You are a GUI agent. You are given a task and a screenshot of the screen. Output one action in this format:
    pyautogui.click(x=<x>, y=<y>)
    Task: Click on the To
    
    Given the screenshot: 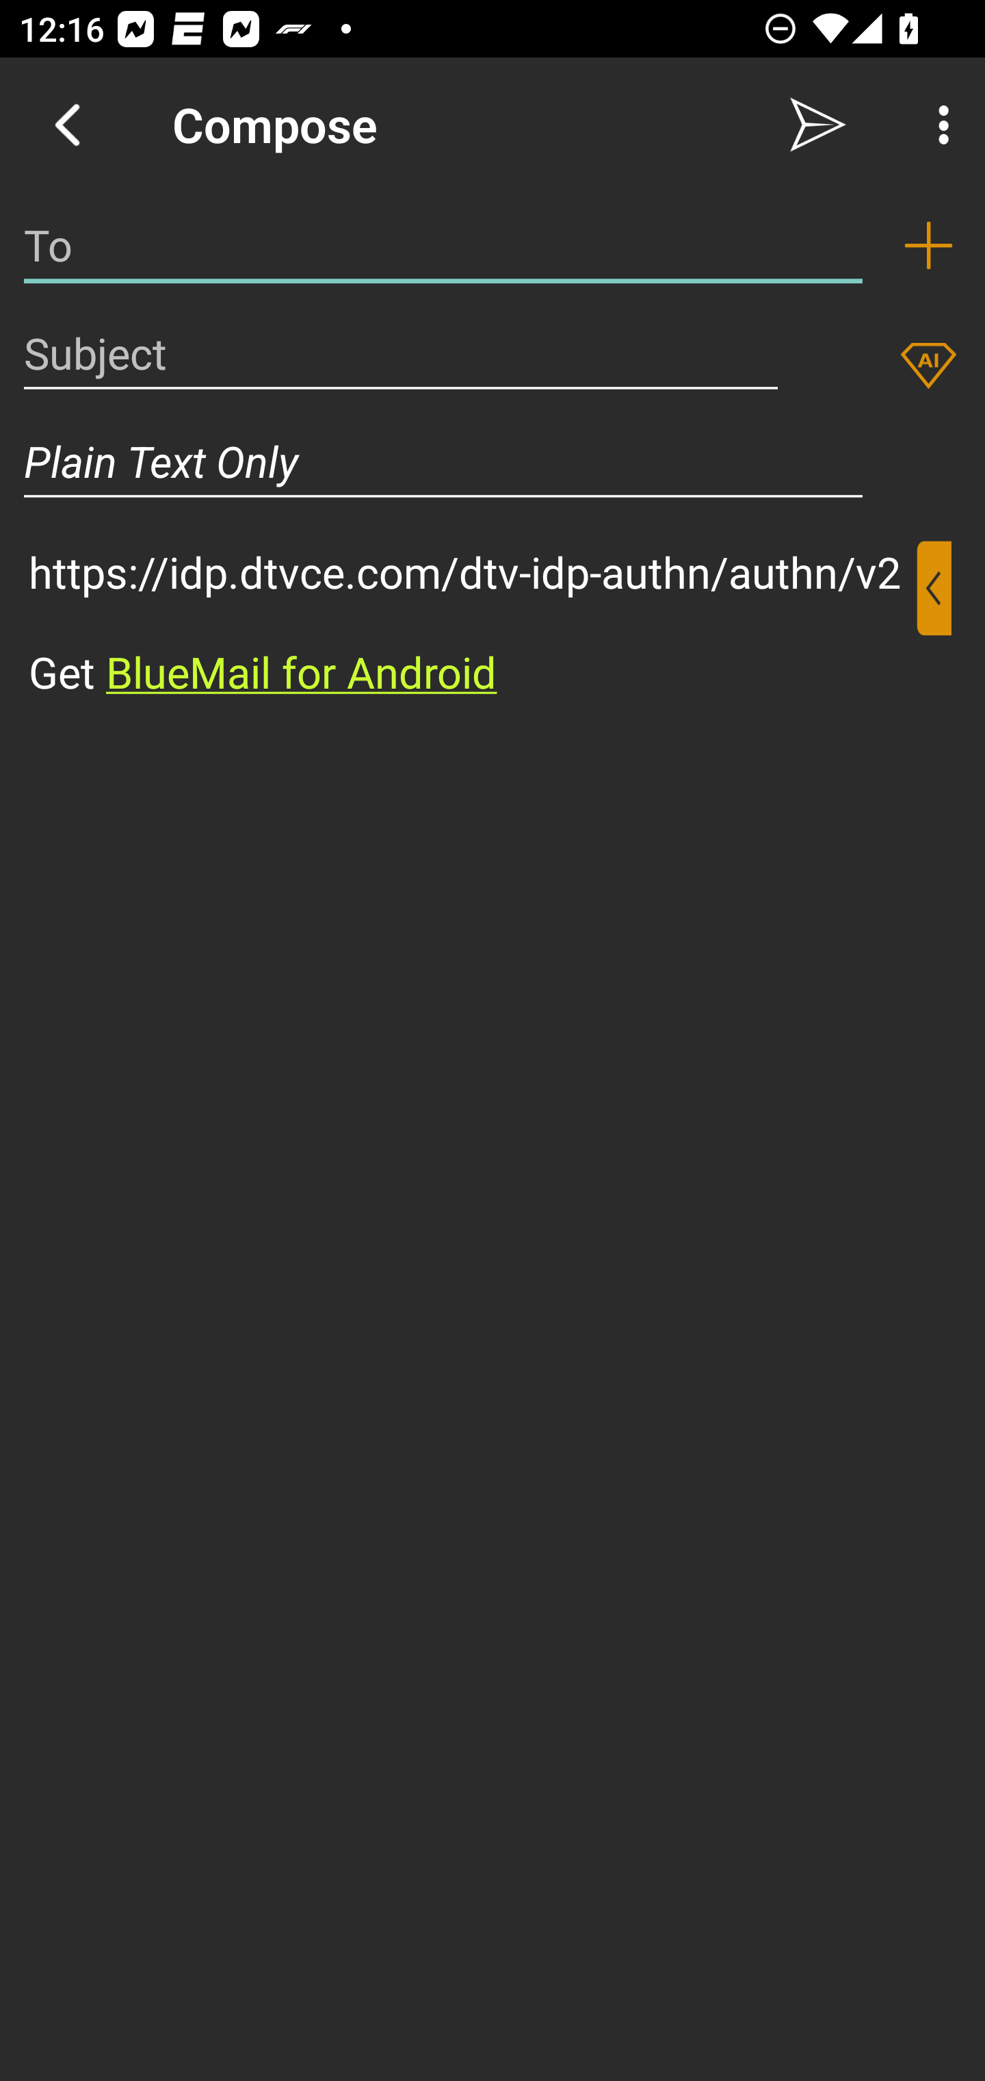 What is the action you would take?
    pyautogui.click(x=443, y=245)
    